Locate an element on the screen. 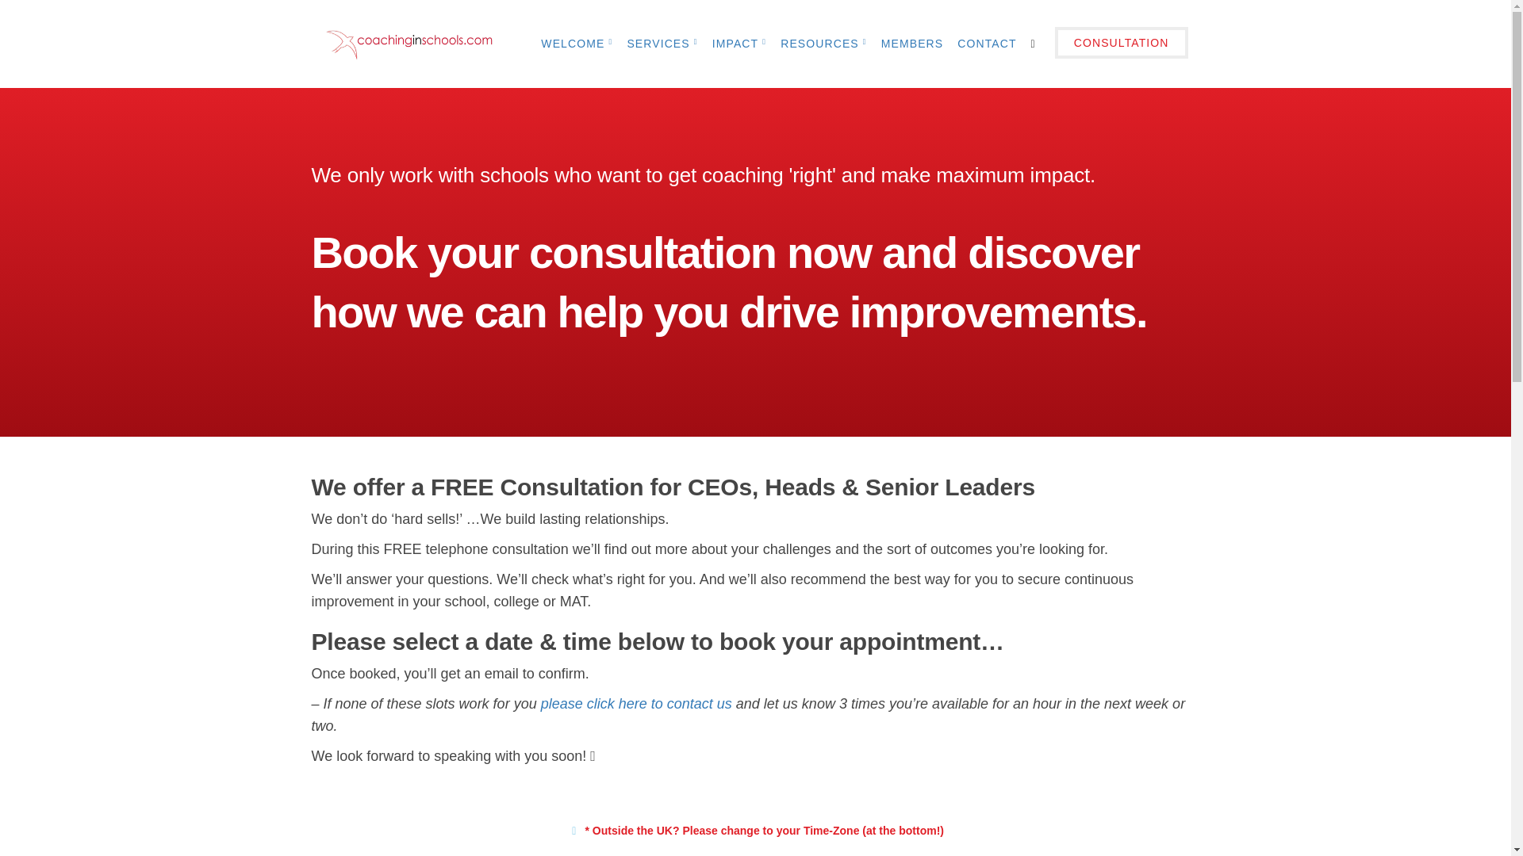 This screenshot has width=1523, height=856. Search is located at coordinates (19, 19).